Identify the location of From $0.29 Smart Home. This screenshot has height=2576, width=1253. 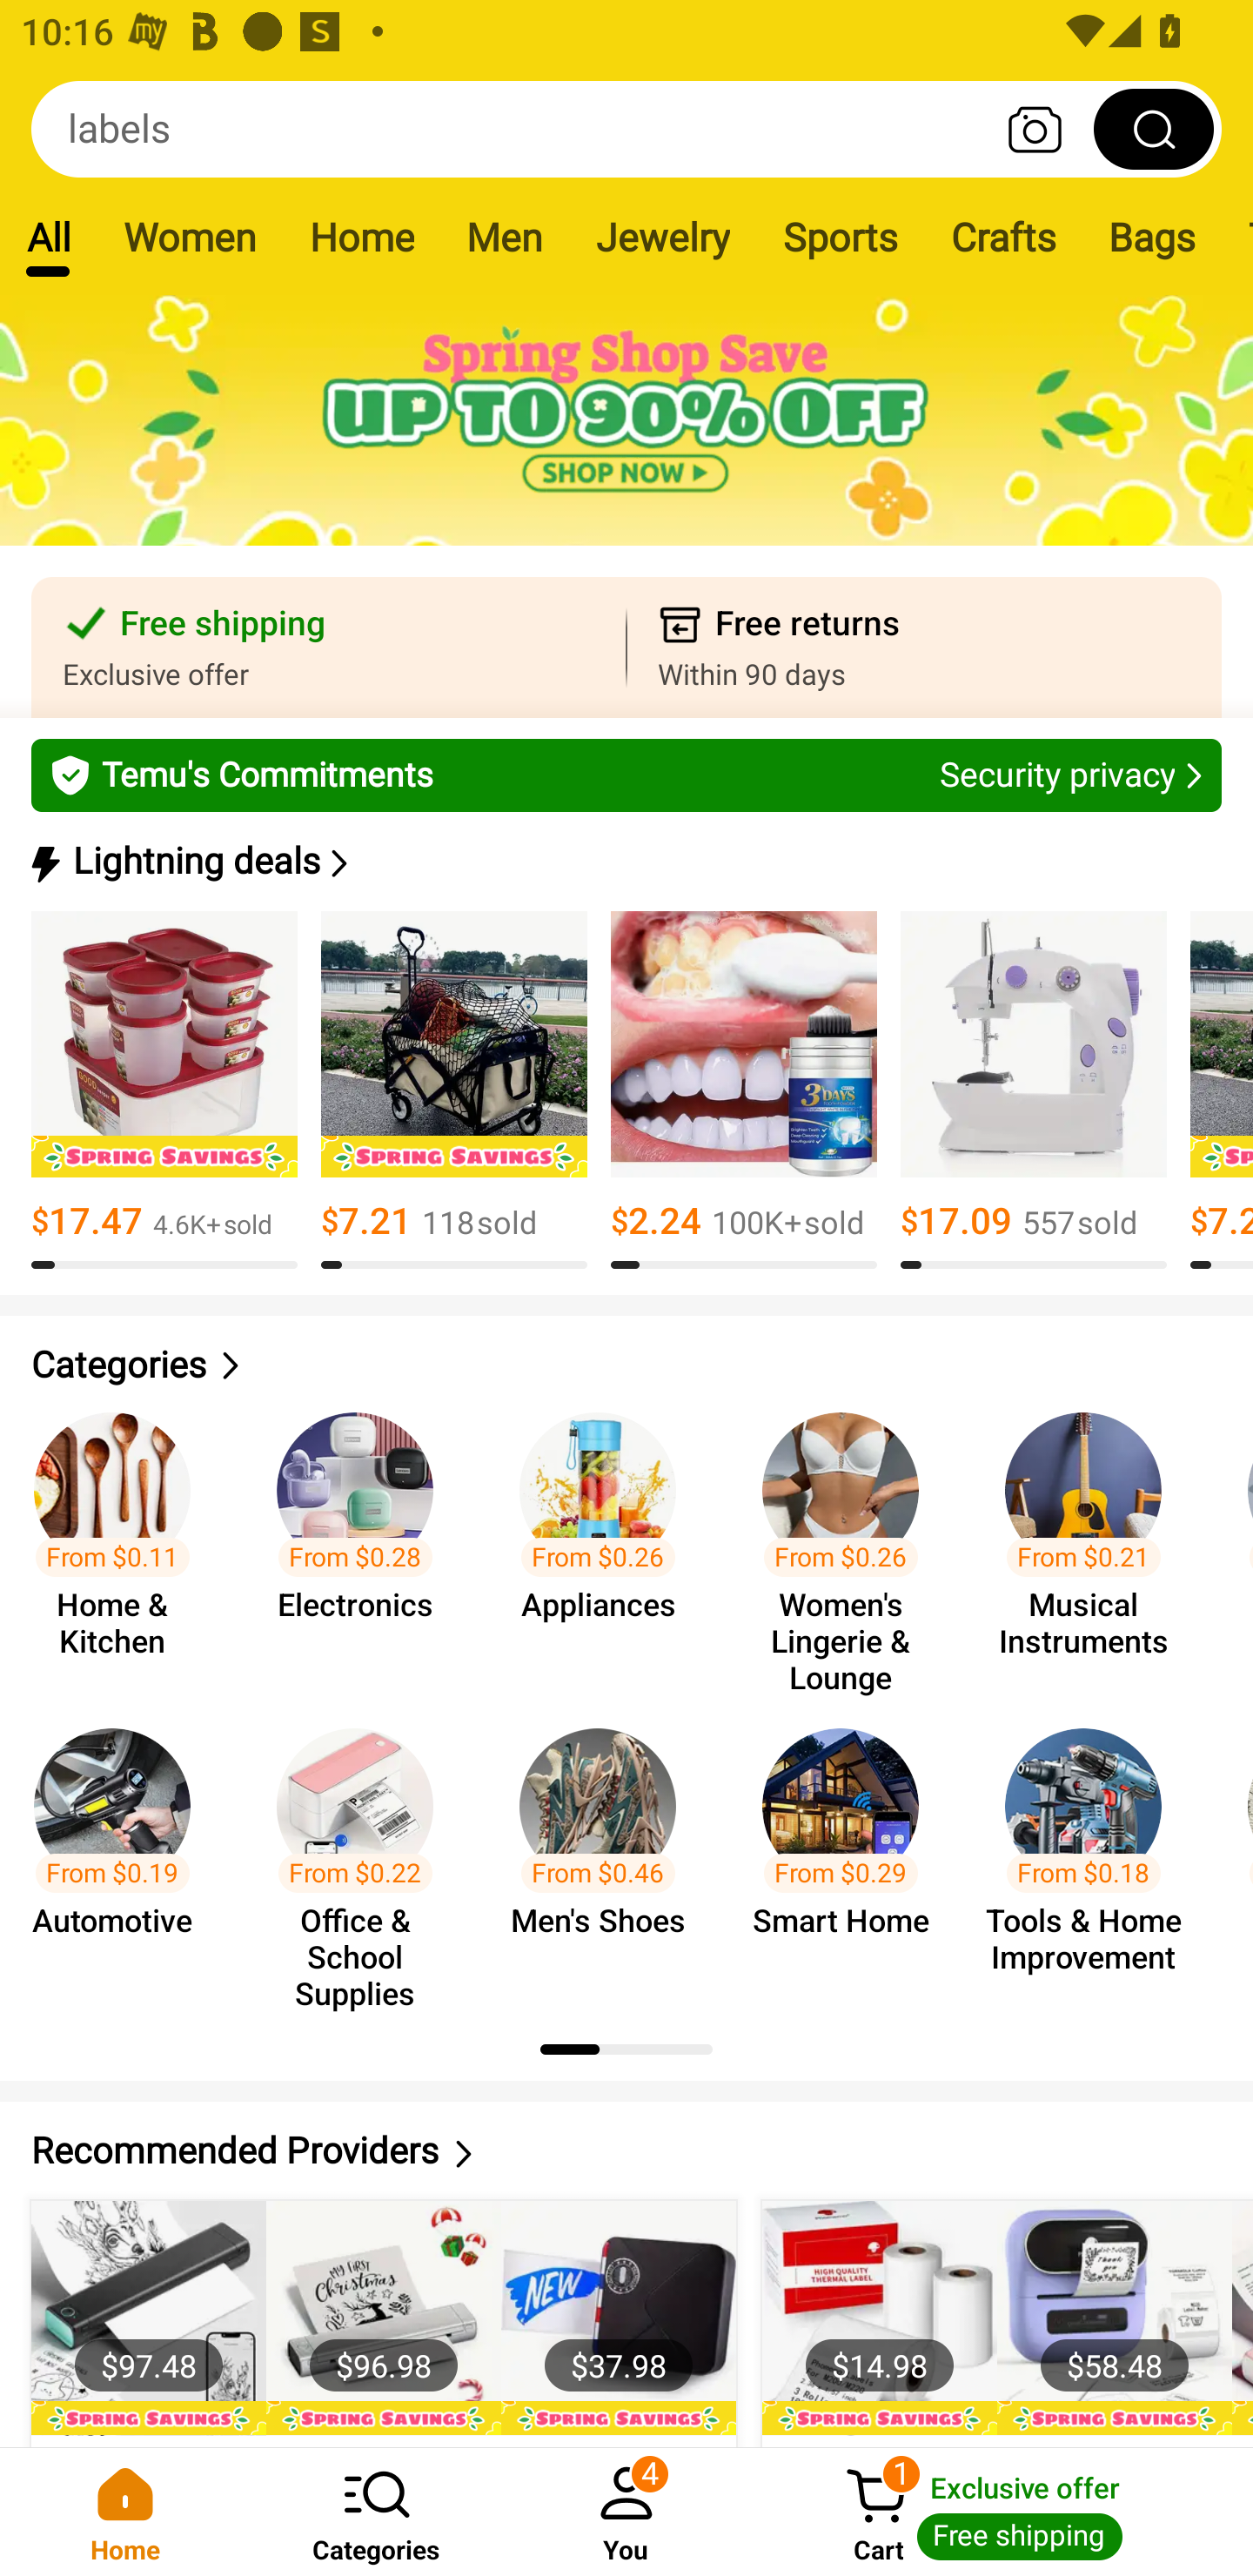
(849, 1854).